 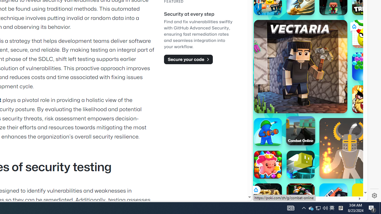 I want to click on Search results from poki.com, so click(x=299, y=18).